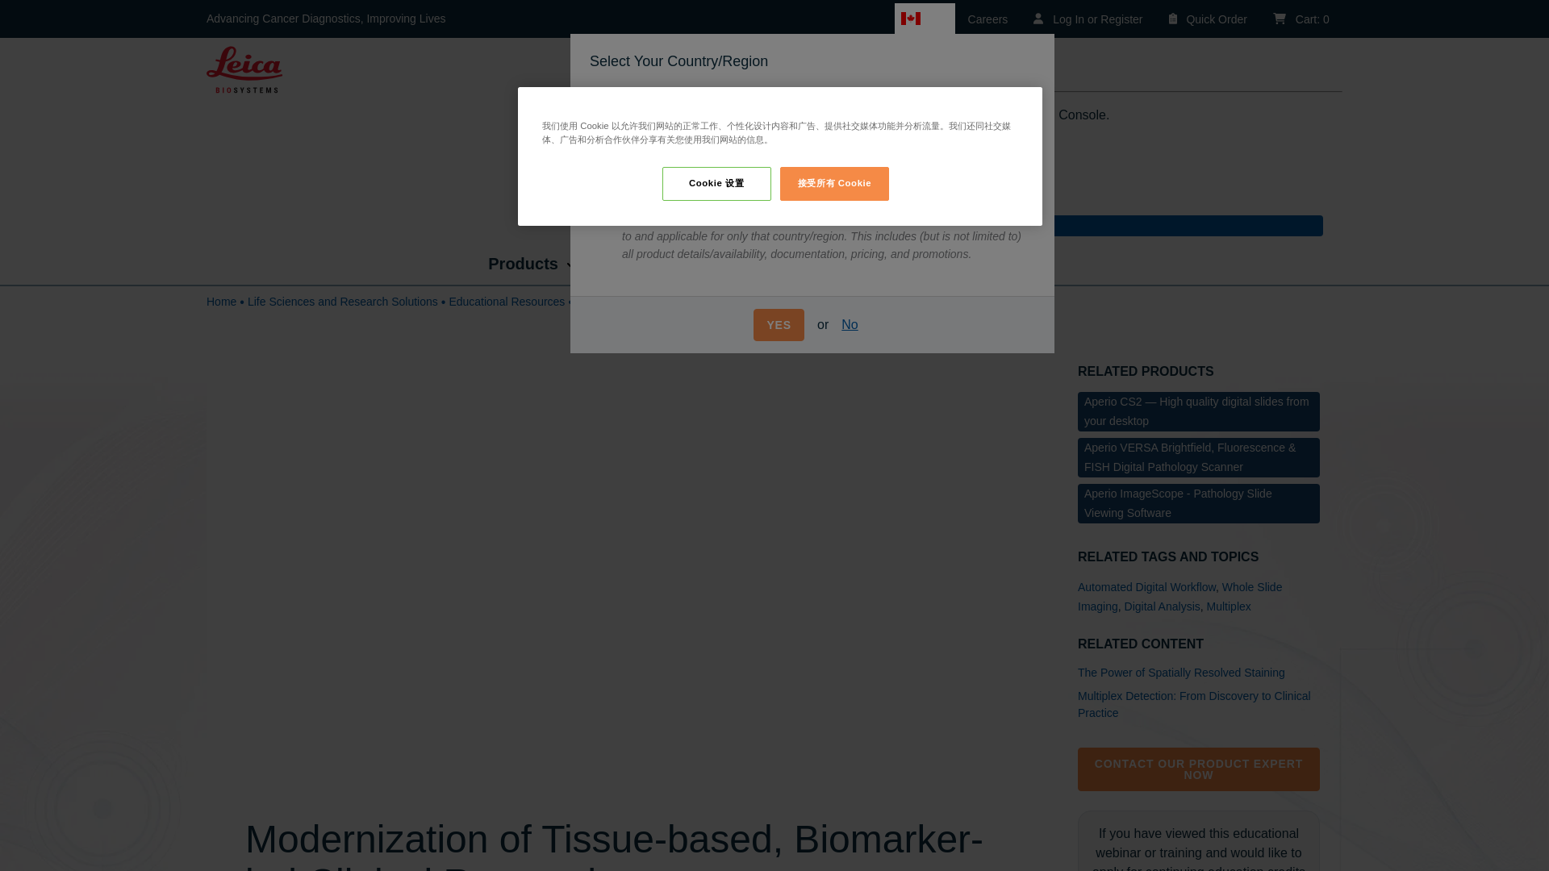 The height and width of the screenshot is (871, 1549). I want to click on YES, so click(778, 325).